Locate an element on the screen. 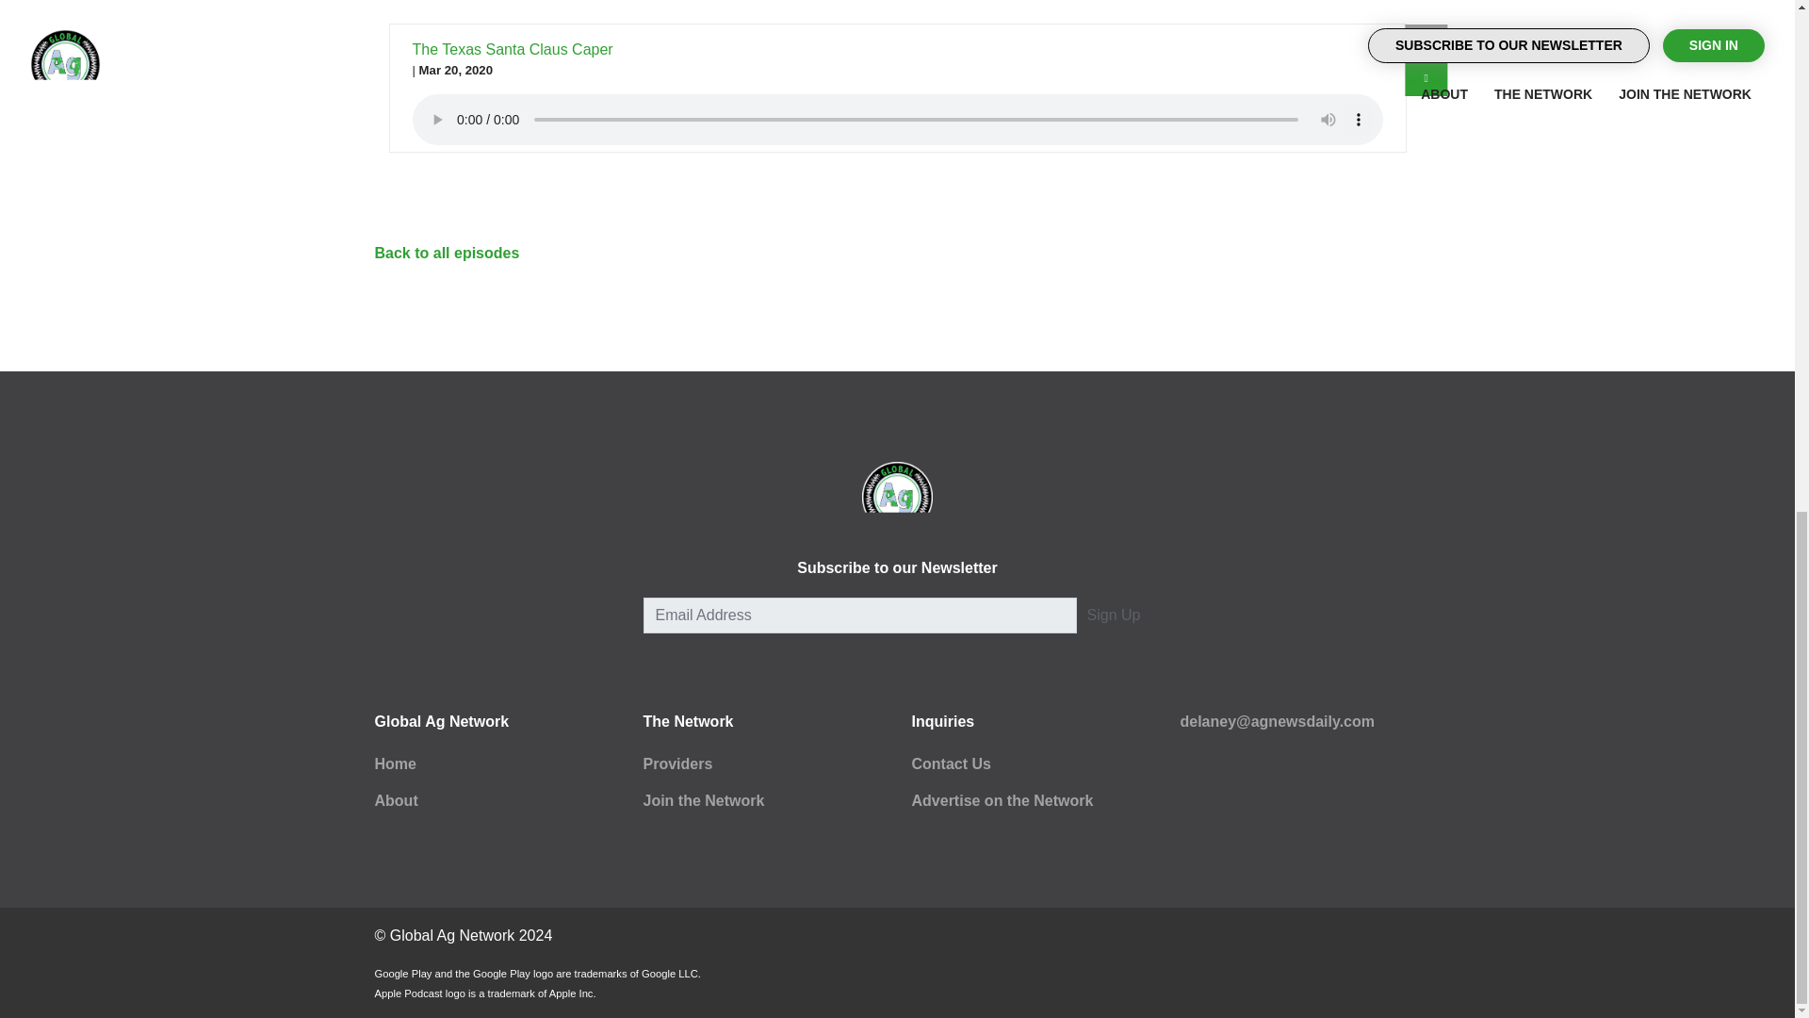 The width and height of the screenshot is (1809, 1018). Advertise on the Network is located at coordinates (1002, 800).